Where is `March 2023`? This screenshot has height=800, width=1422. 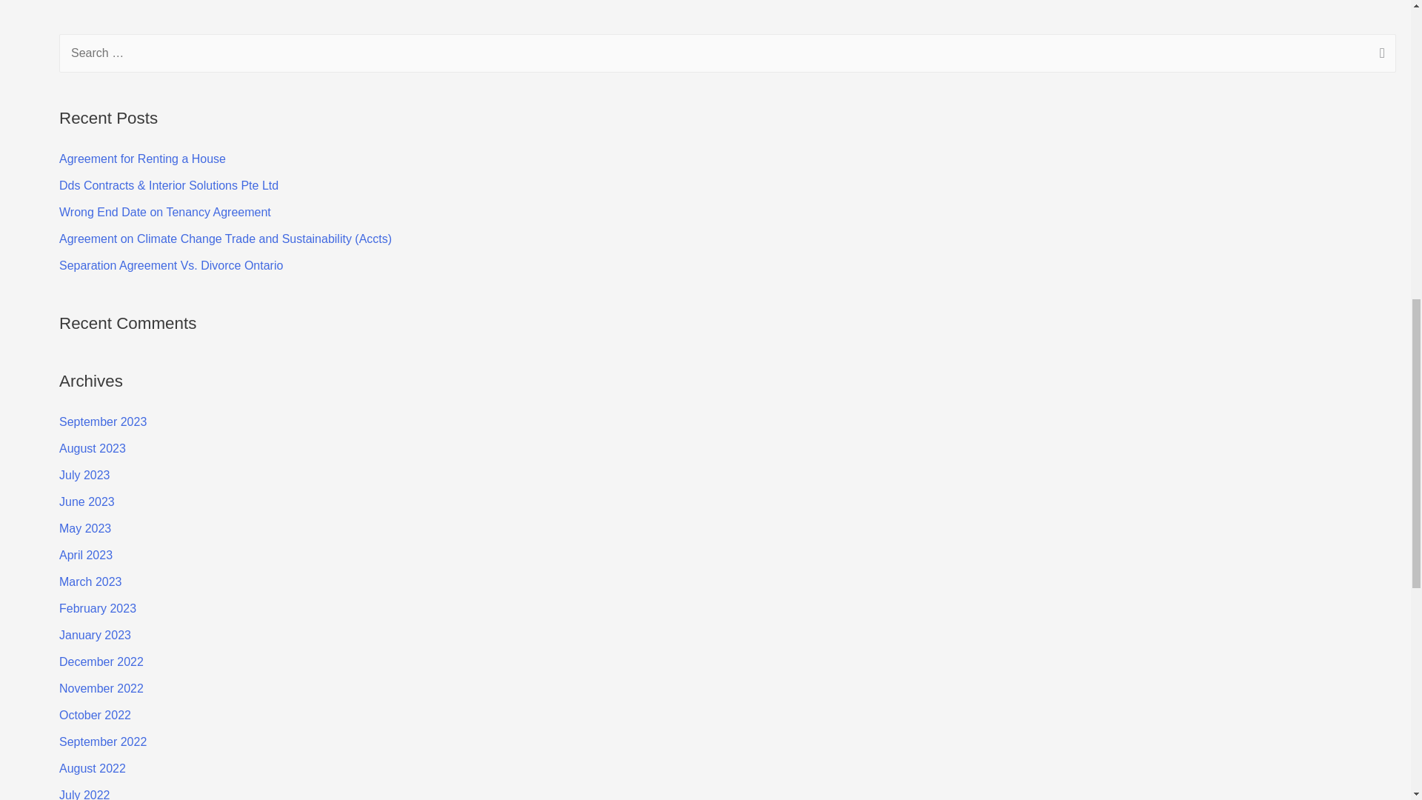 March 2023 is located at coordinates (90, 581).